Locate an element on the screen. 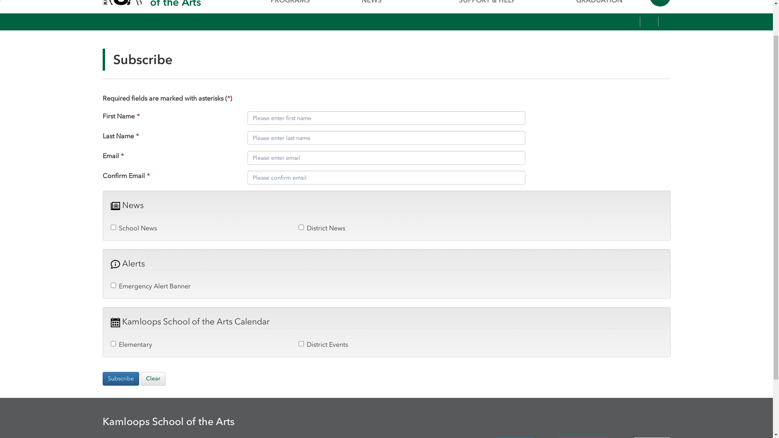 The image size is (779, 438). Default text size is located at coordinates (622, 60).